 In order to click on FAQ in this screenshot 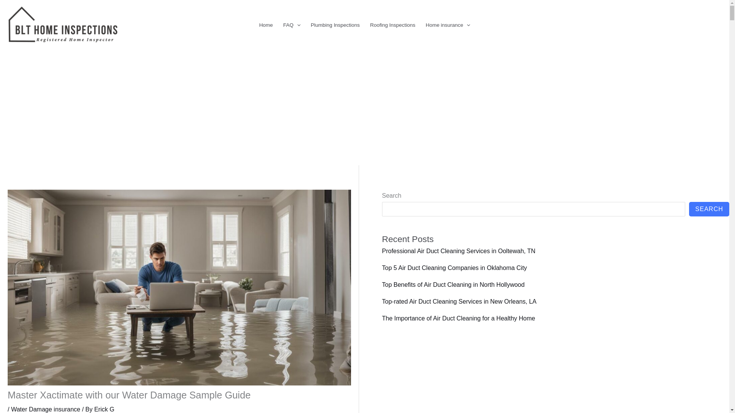, I will do `click(292, 25)`.